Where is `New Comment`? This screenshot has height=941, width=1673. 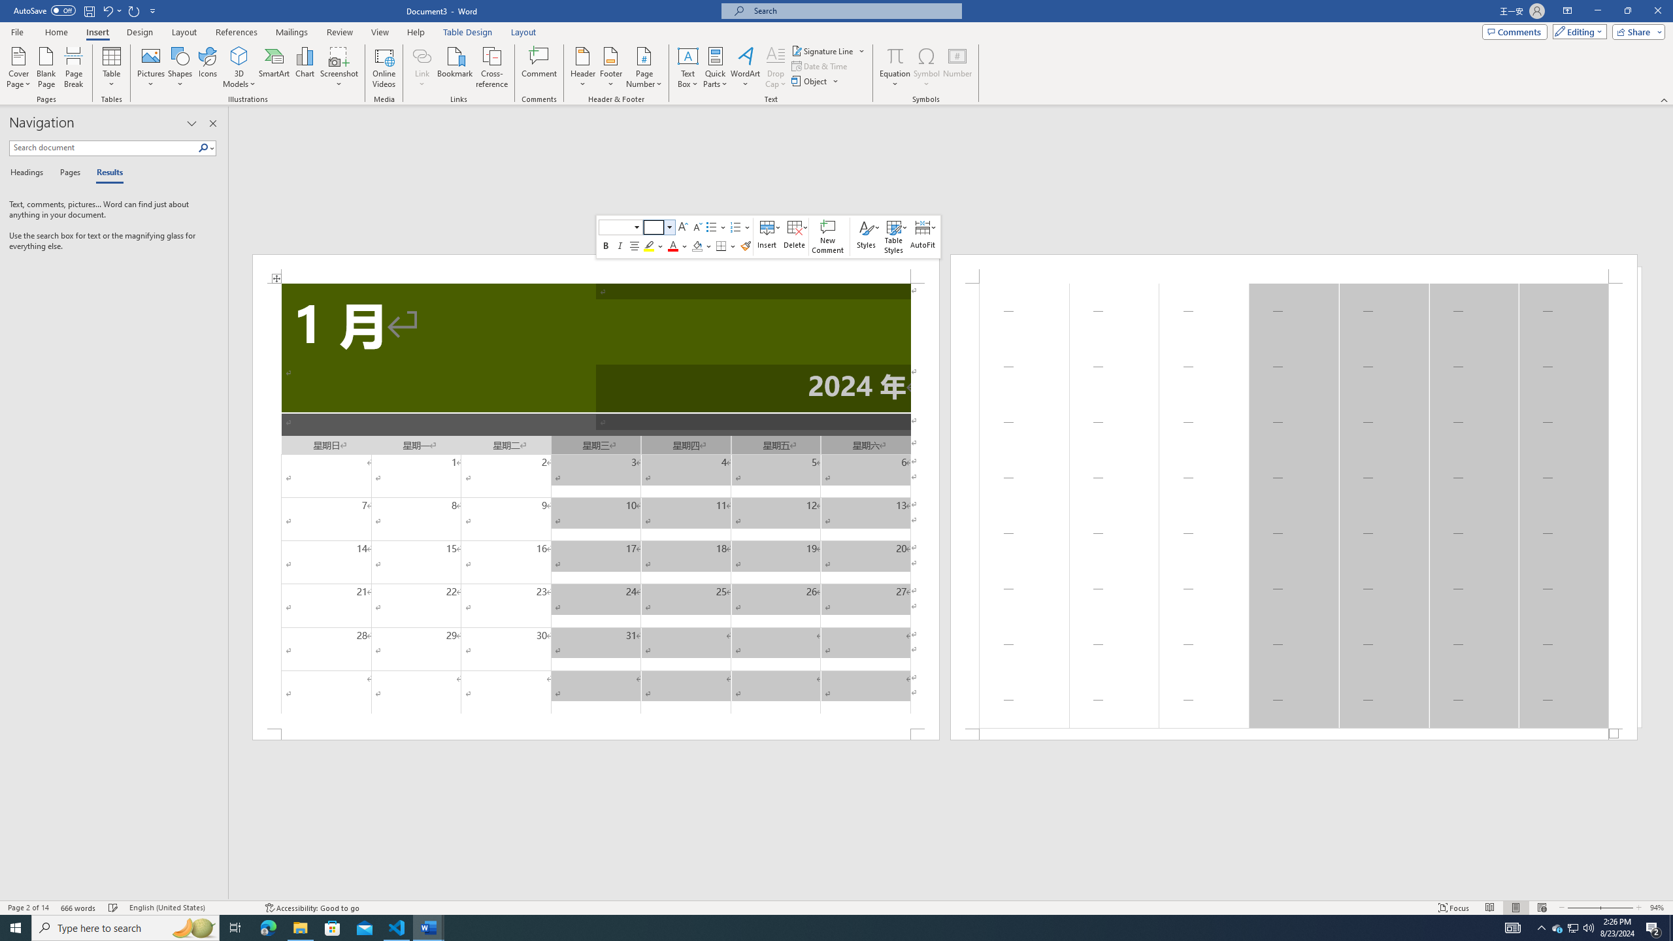
New Comment is located at coordinates (828, 237).